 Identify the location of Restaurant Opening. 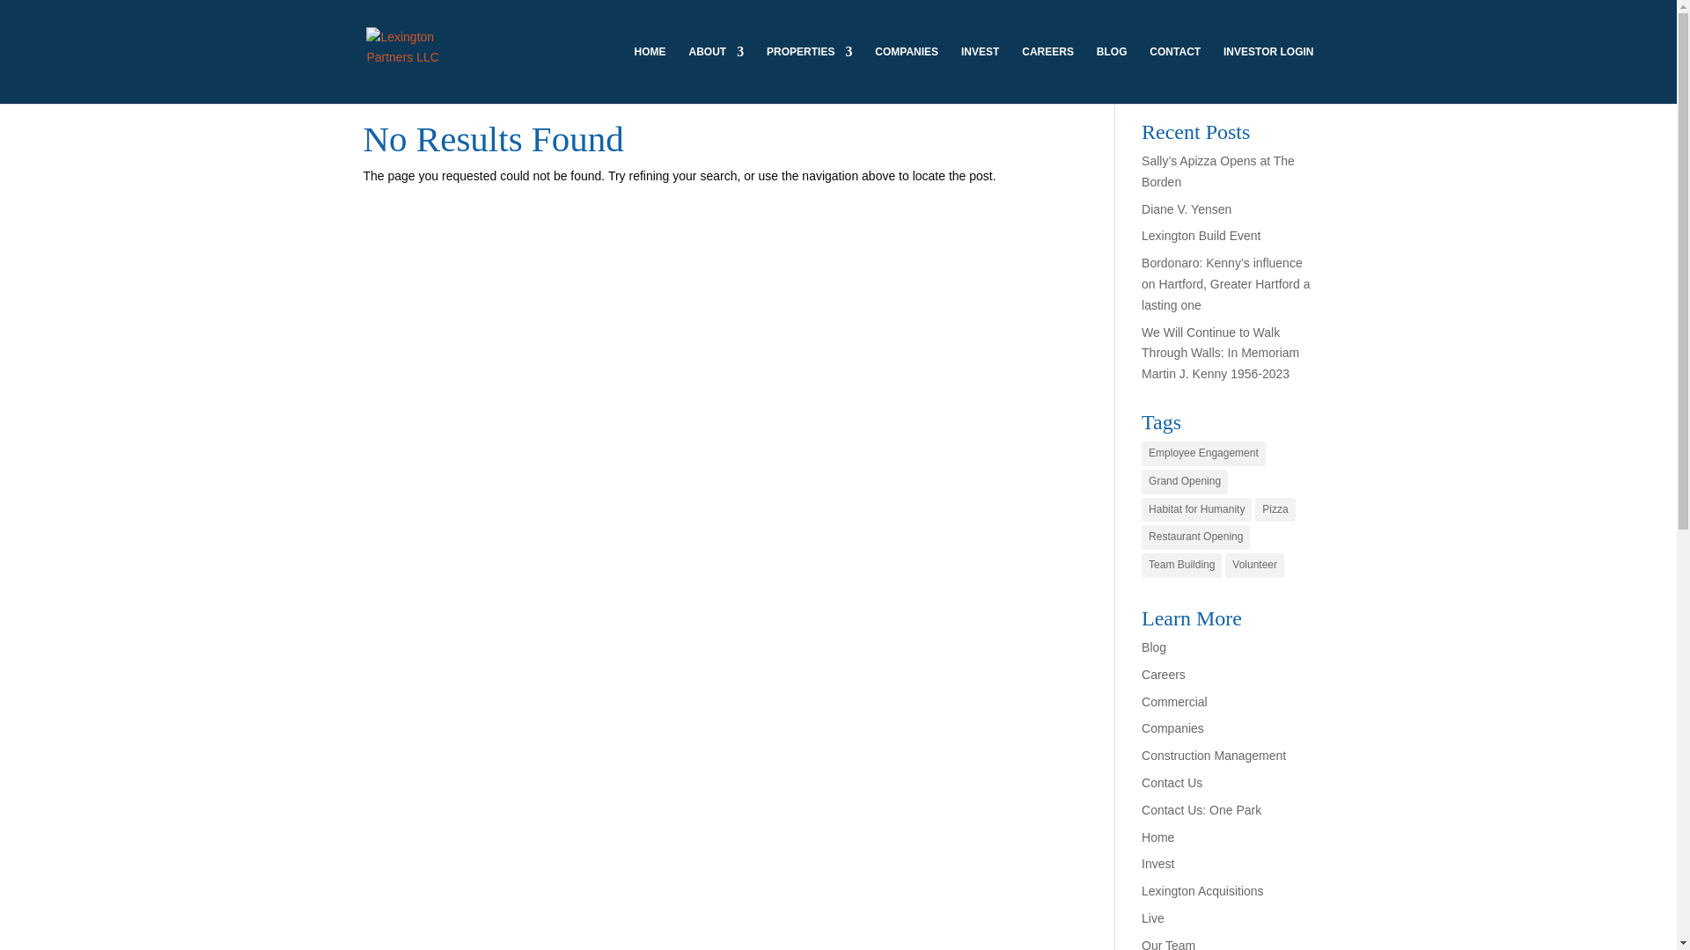
(1195, 537).